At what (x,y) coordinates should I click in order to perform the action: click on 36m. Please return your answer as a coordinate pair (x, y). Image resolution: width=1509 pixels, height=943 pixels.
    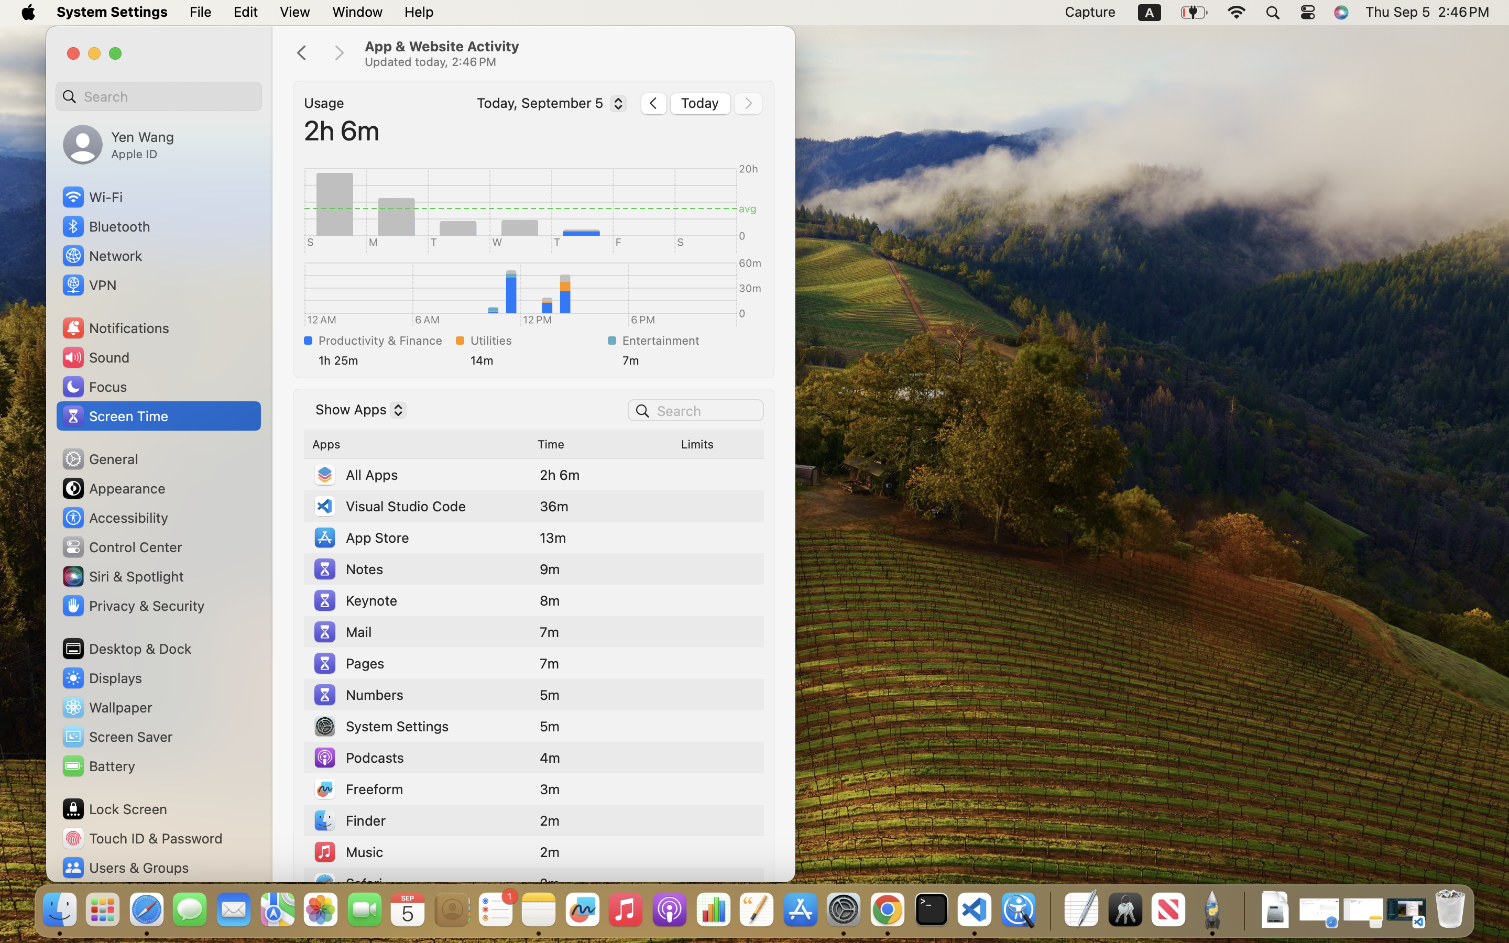
    Looking at the image, I should click on (554, 506).